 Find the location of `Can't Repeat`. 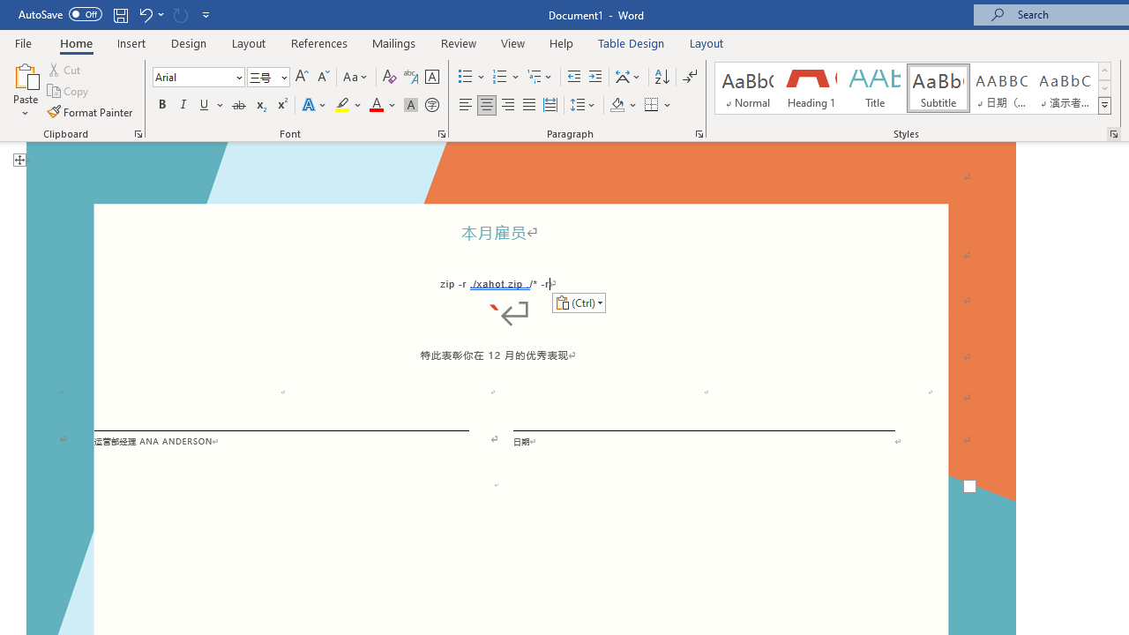

Can't Repeat is located at coordinates (180, 14).